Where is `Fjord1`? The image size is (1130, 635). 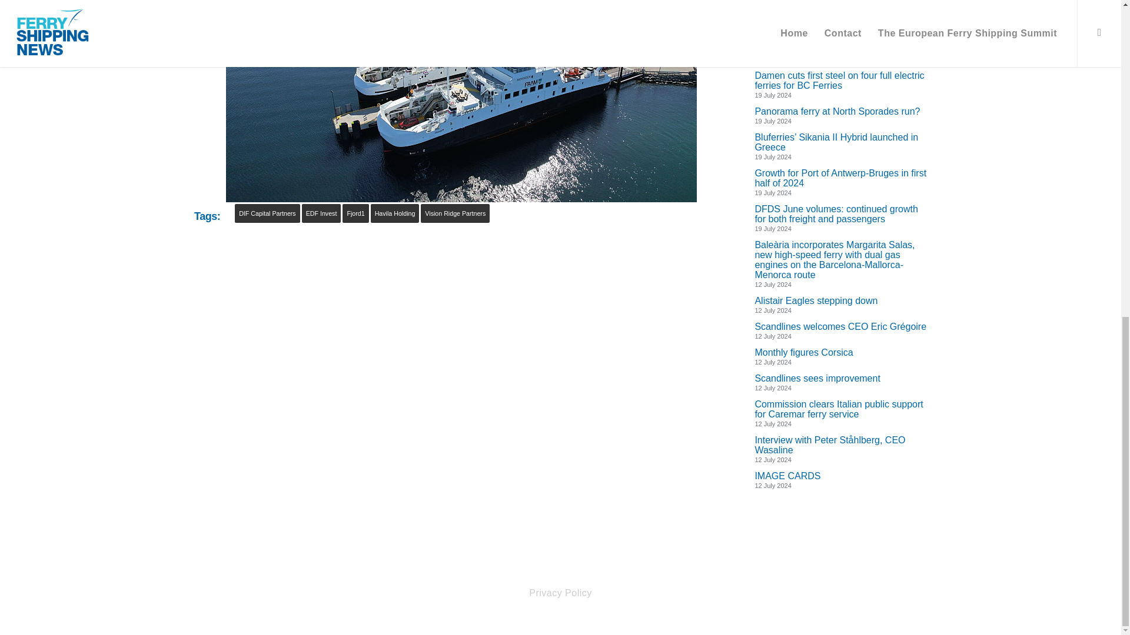
Fjord1 is located at coordinates (355, 213).